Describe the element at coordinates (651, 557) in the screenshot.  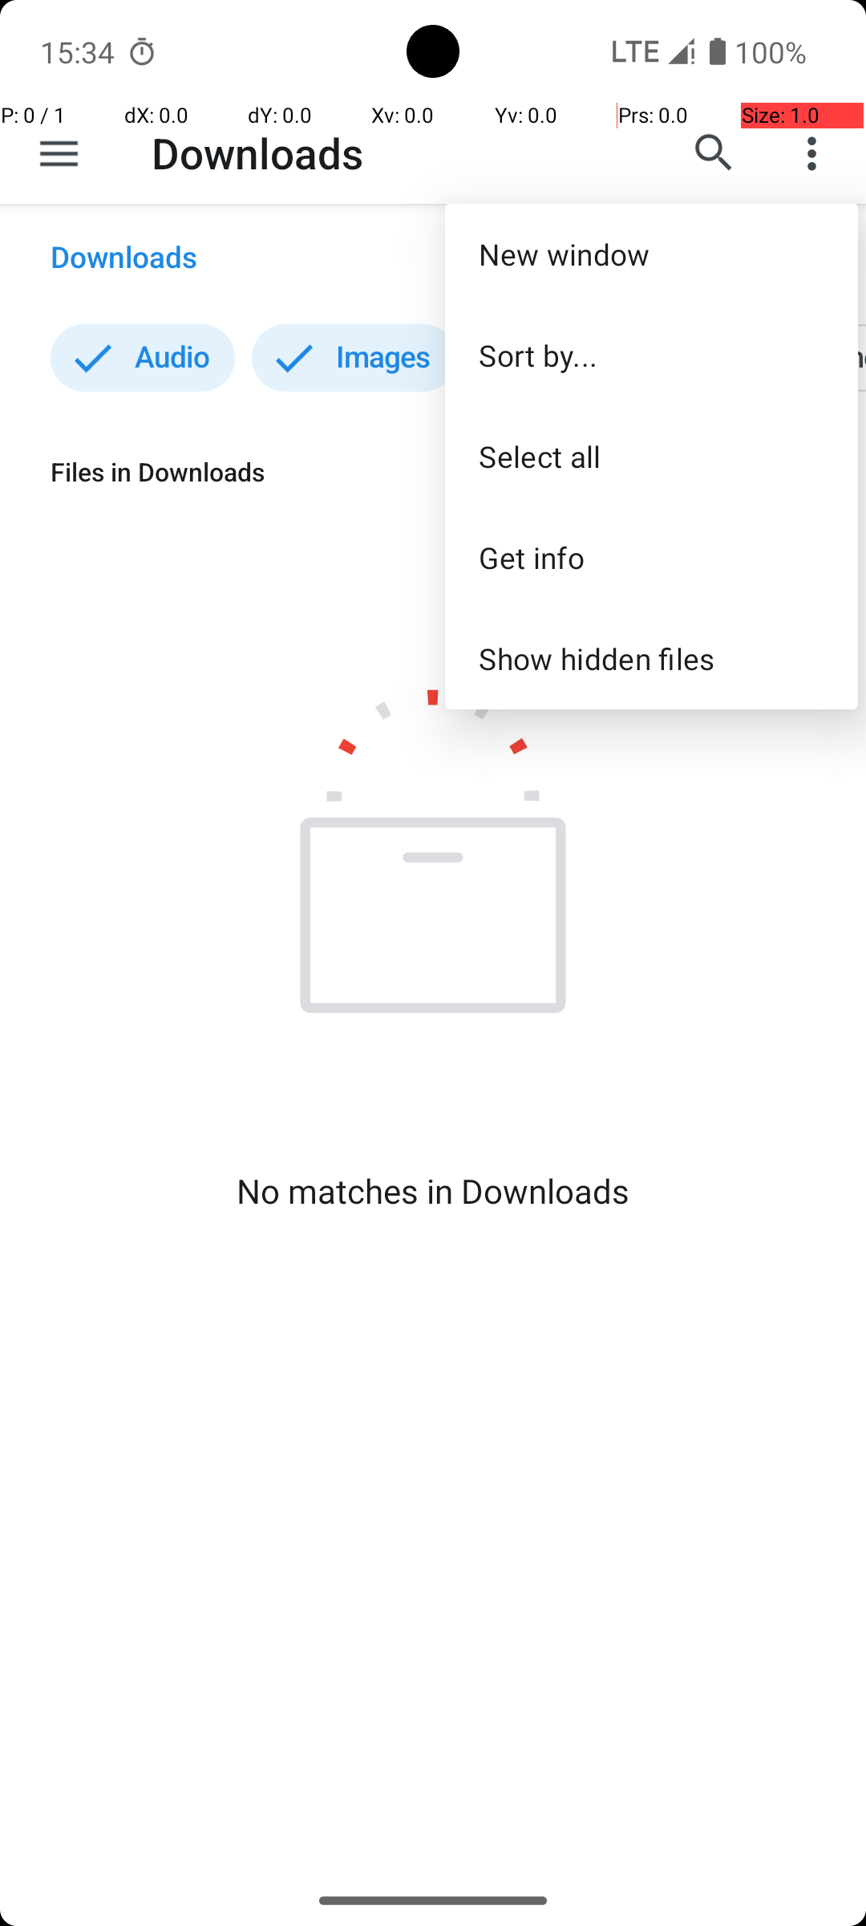
I see `Get info` at that location.